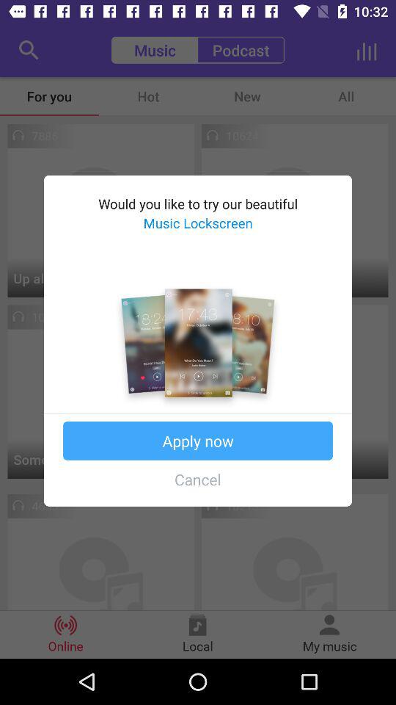  I want to click on tap the item at the bottom, so click(198, 479).